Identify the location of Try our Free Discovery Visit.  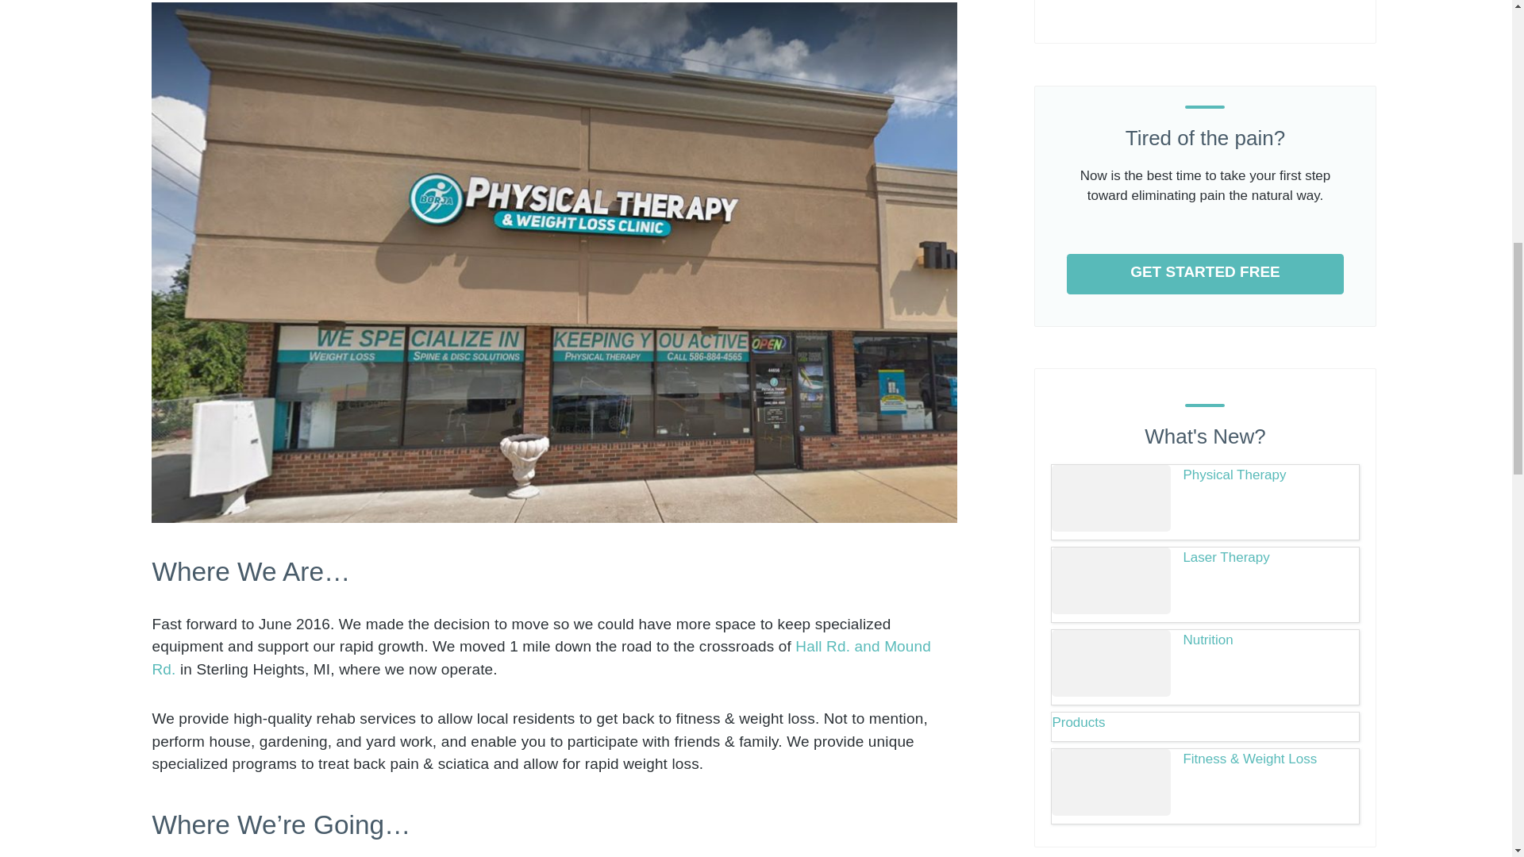
(1205, 274).